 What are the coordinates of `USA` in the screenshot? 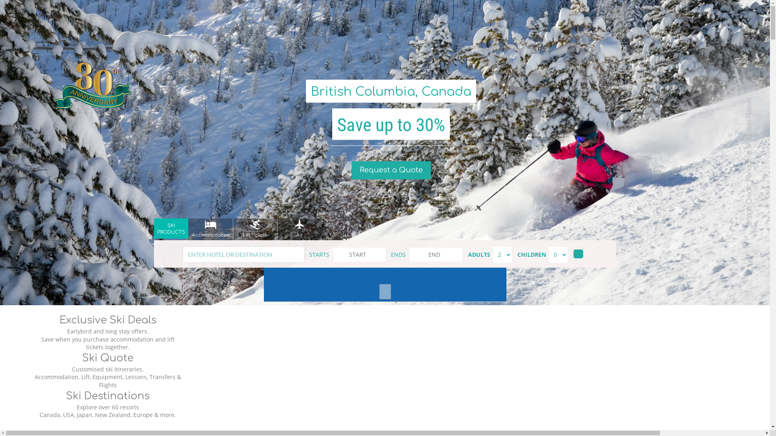 It's located at (78, 25).